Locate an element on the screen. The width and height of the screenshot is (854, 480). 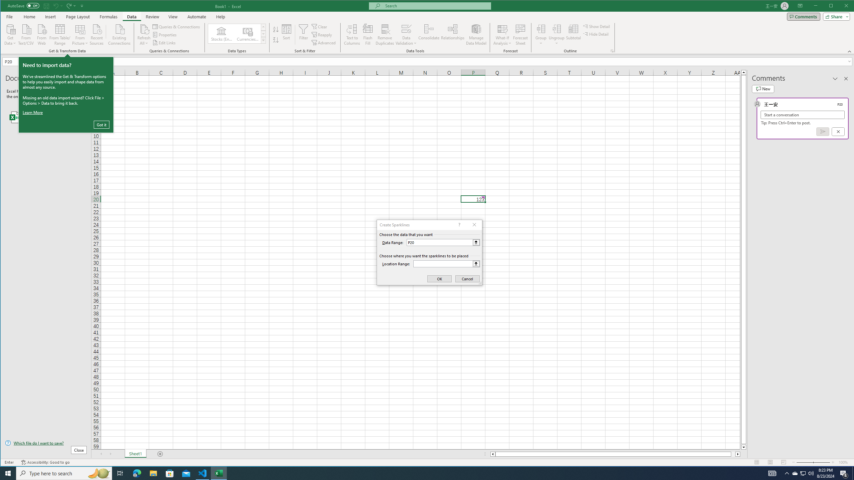
AutoSave is located at coordinates (23, 5).